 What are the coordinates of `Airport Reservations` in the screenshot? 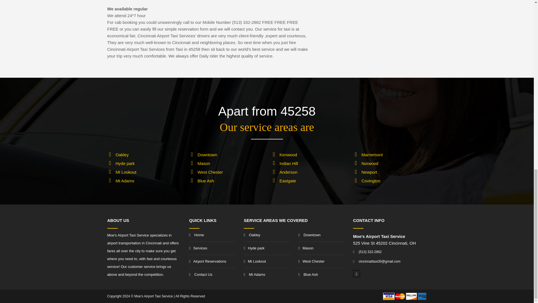 It's located at (212, 261).